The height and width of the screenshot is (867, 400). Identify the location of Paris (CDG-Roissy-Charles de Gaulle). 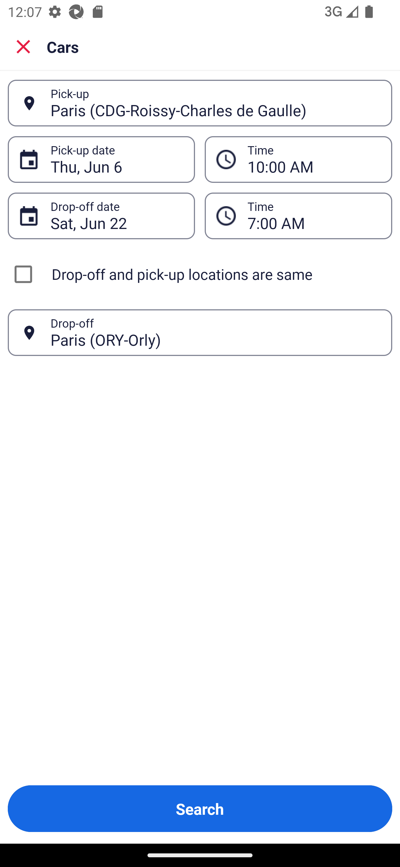
(215, 103).